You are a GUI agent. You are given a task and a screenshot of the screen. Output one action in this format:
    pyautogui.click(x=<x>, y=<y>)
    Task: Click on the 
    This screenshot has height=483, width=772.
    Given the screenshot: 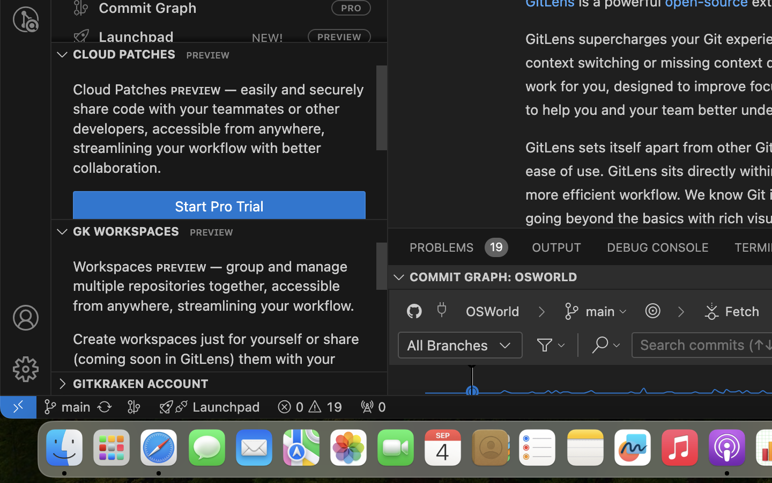 What is the action you would take?
    pyautogui.click(x=26, y=369)
    